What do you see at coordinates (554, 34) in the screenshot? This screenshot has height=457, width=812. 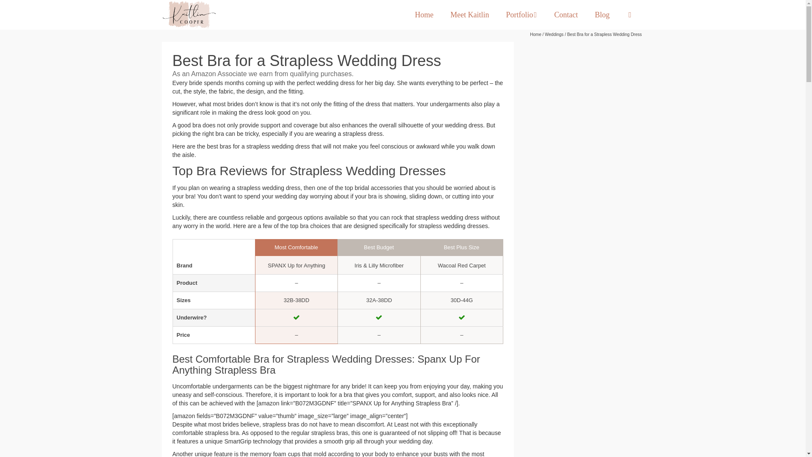 I see `Weddings` at bounding box center [554, 34].